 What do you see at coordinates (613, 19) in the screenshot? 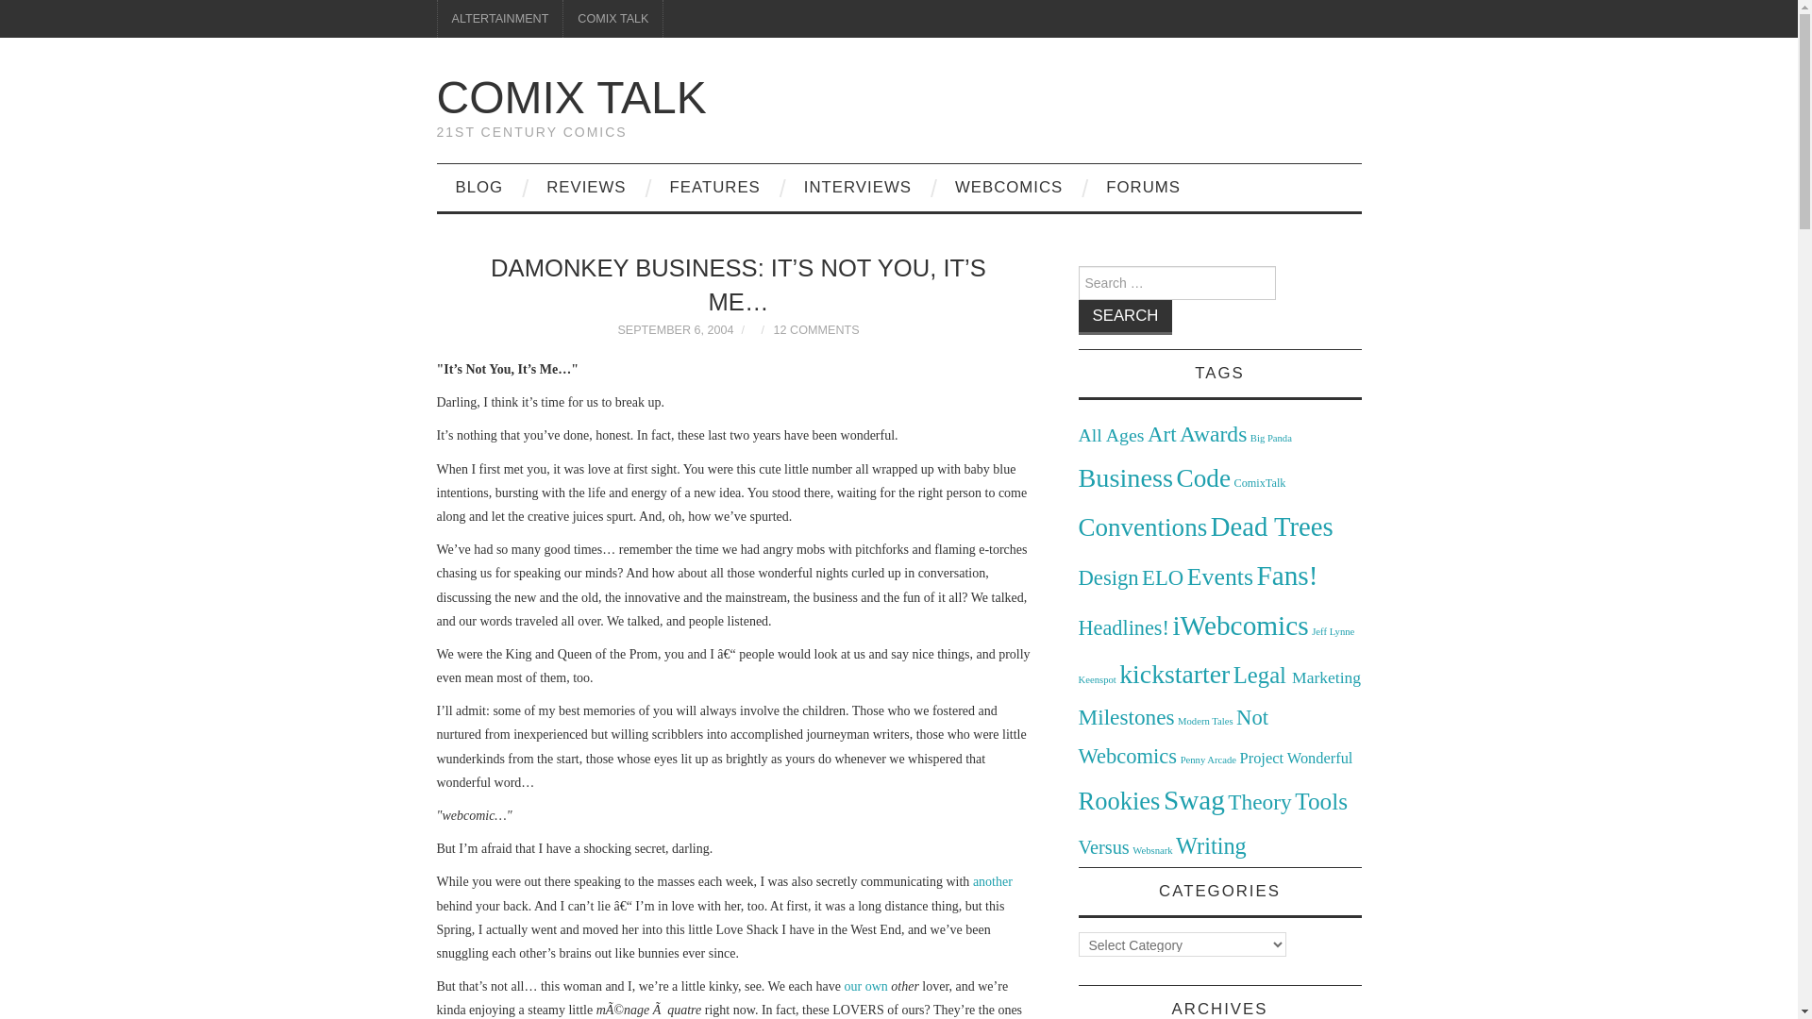
I see `COMIX TALK` at bounding box center [613, 19].